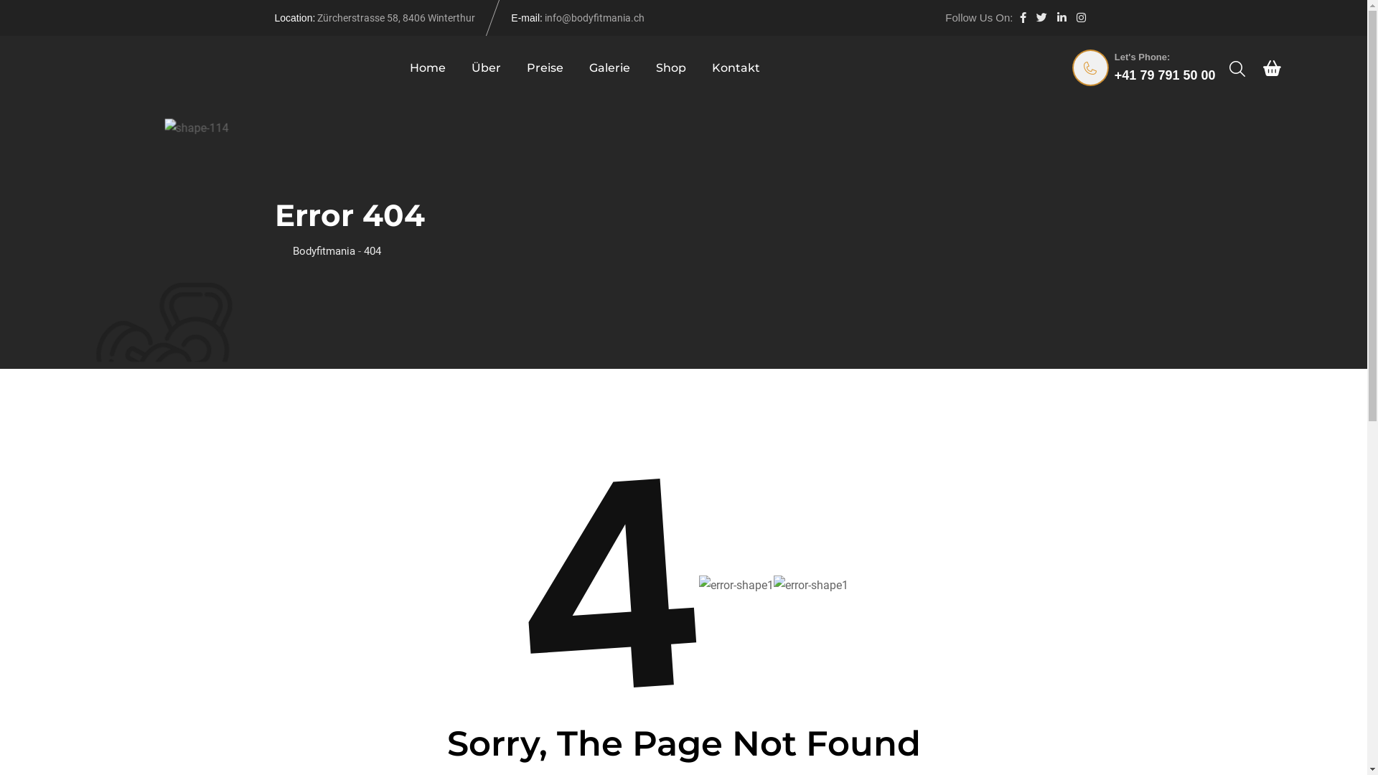 The image size is (1378, 775). What do you see at coordinates (337, 588) in the screenshot?
I see `+41797915000` at bounding box center [337, 588].